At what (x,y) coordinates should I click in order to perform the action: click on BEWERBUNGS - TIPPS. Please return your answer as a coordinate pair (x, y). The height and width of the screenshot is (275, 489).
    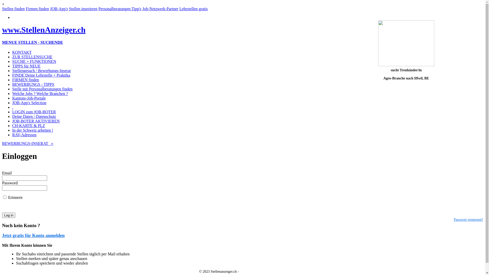
    Looking at the image, I should click on (33, 85).